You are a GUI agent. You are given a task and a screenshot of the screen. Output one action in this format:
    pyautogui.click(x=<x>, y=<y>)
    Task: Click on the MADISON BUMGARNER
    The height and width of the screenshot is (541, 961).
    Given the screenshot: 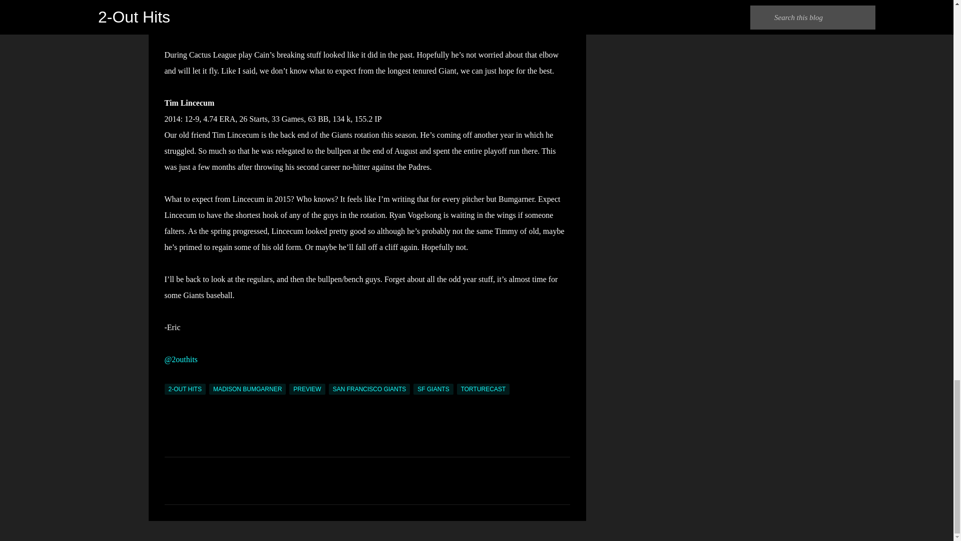 What is the action you would take?
    pyautogui.click(x=247, y=389)
    